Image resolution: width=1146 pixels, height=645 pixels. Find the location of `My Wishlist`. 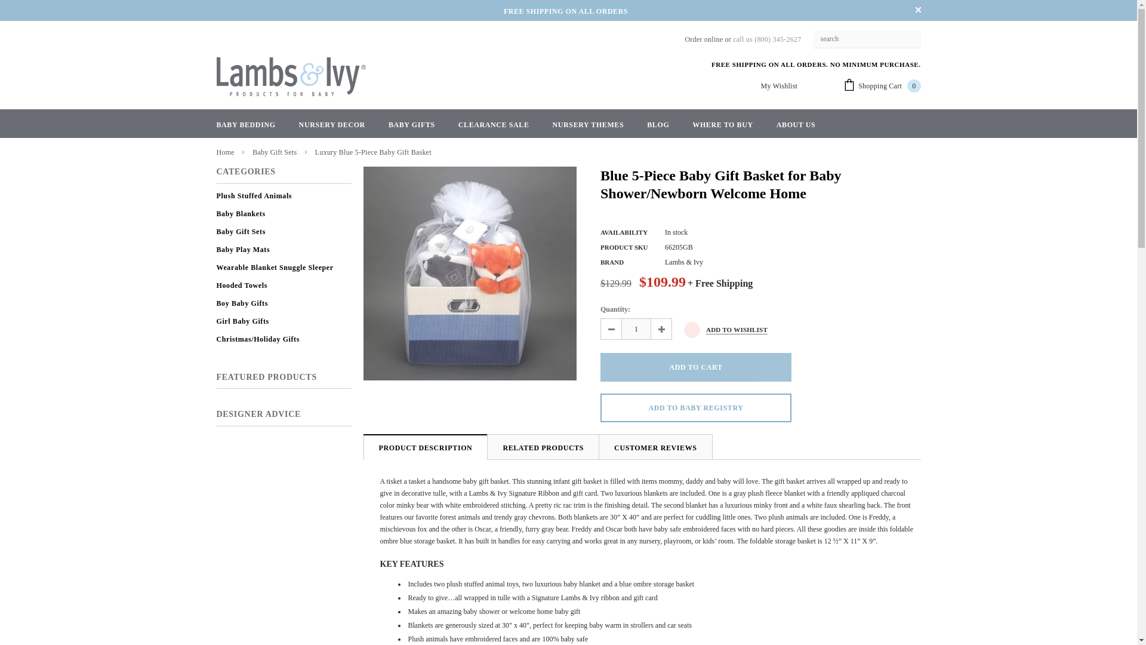

My Wishlist is located at coordinates (779, 86).